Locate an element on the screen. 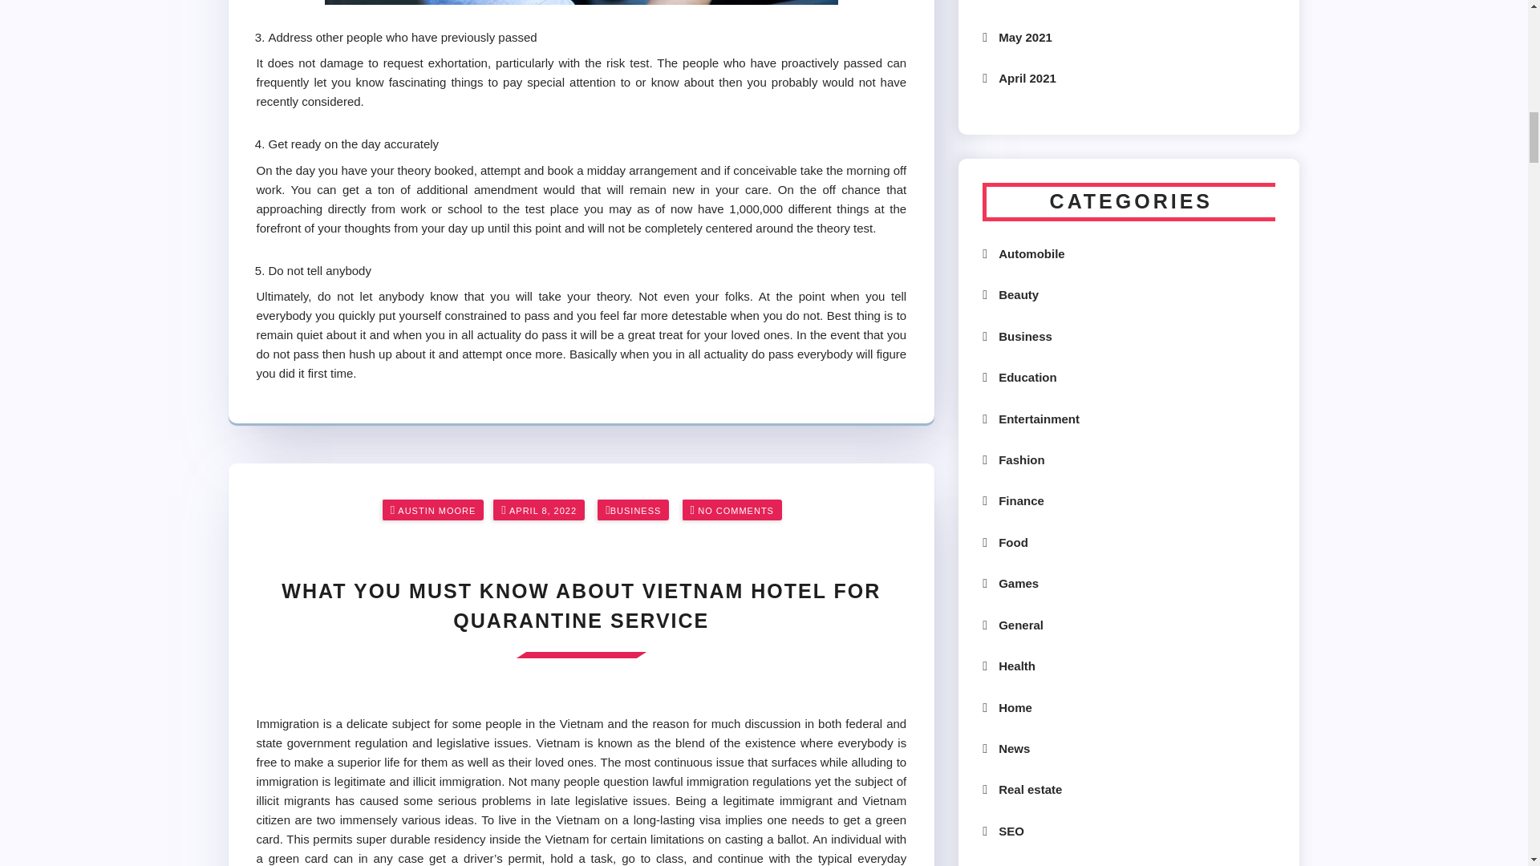  AUSTIN MOORE is located at coordinates (436, 511).